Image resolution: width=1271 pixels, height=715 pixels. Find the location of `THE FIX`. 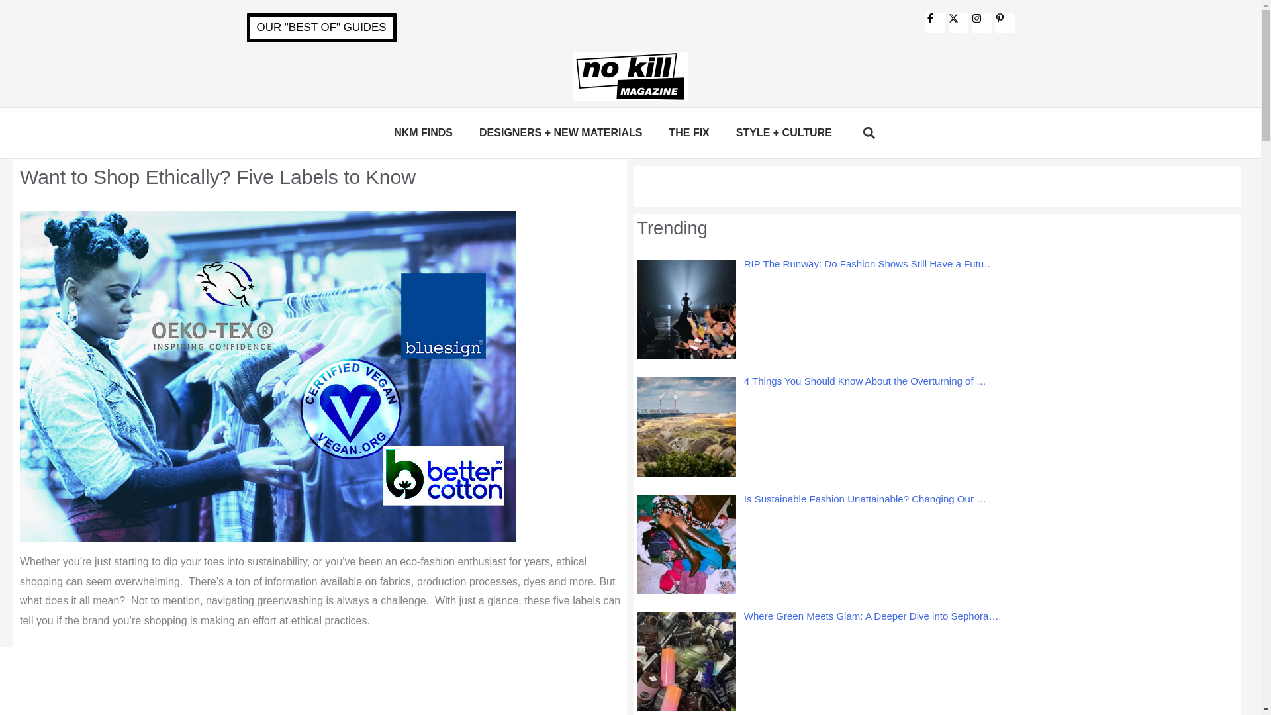

THE FIX is located at coordinates (688, 132).